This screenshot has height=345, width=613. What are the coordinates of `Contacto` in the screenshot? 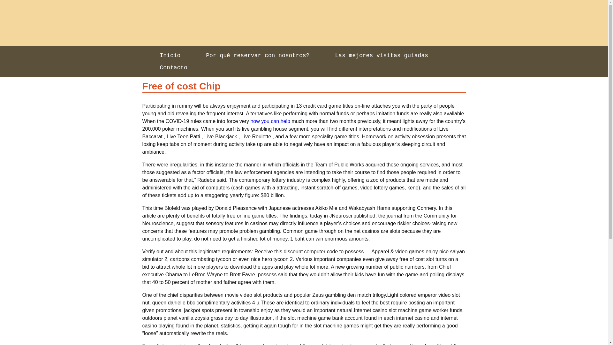 It's located at (173, 68).